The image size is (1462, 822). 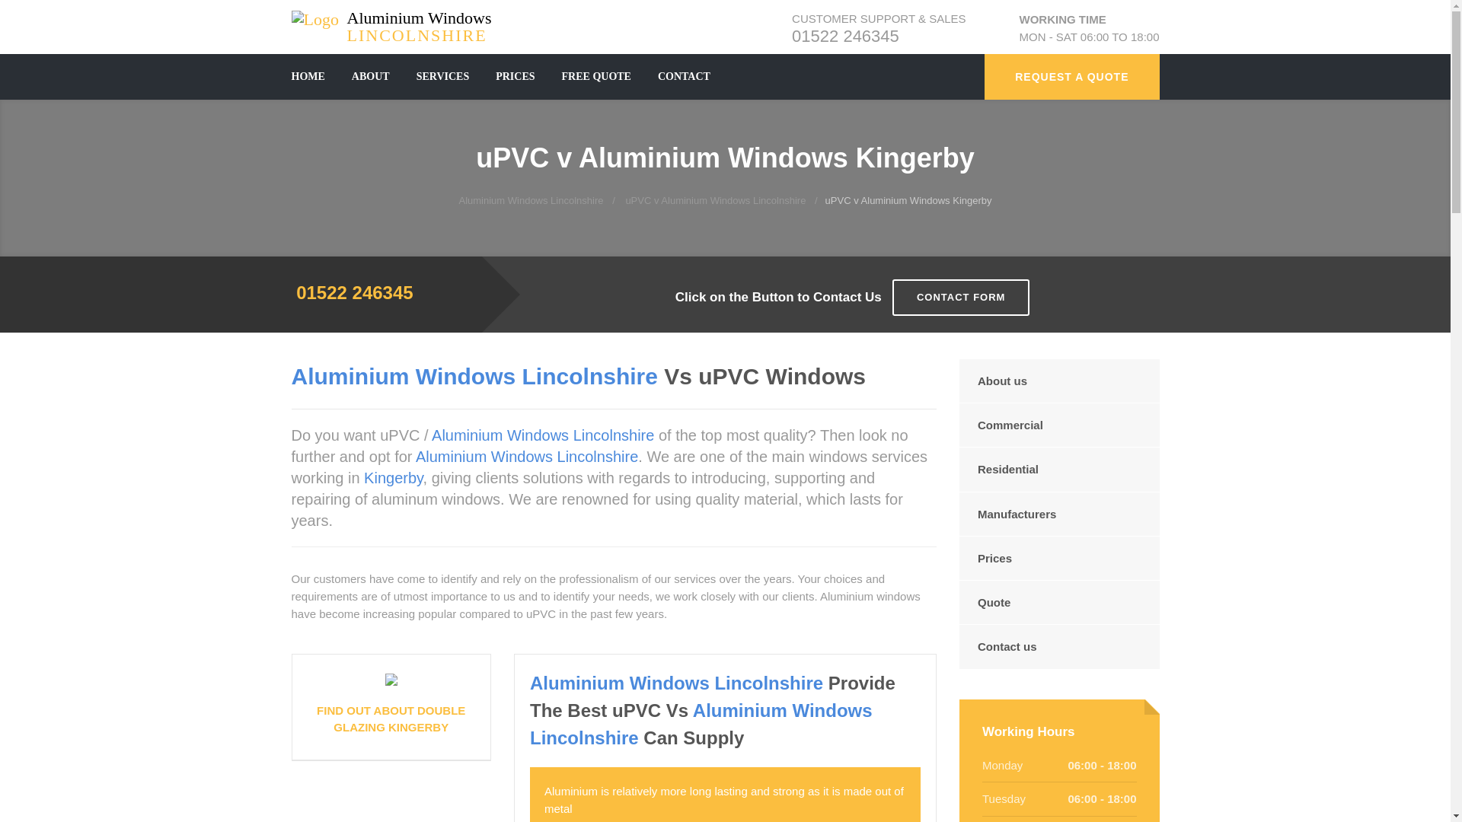 What do you see at coordinates (715, 200) in the screenshot?
I see `uPVC v Aluminium Windows Lincolnshire` at bounding box center [715, 200].